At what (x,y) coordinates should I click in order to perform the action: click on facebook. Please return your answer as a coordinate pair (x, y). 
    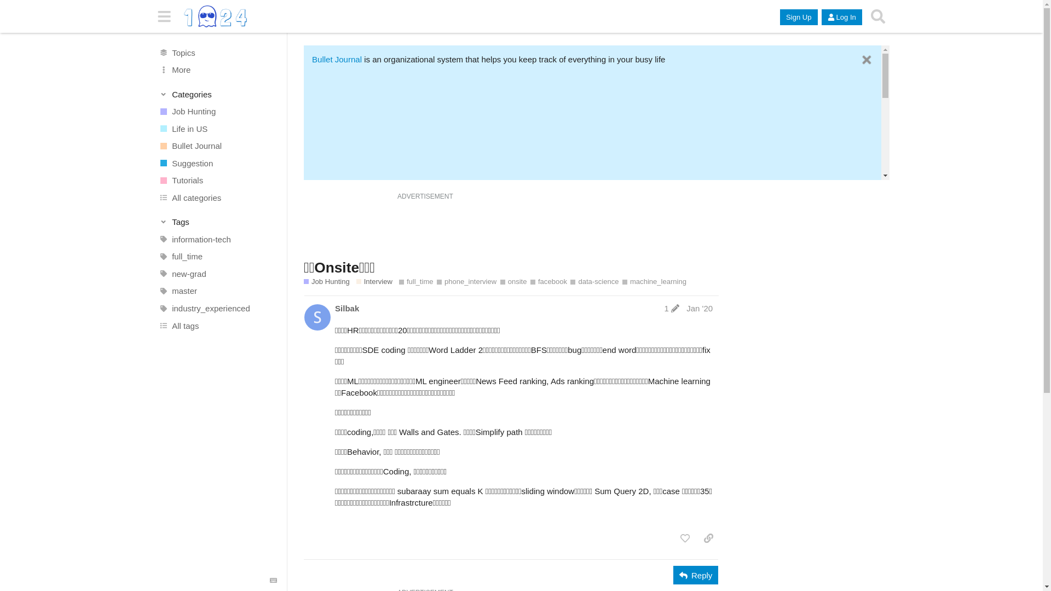
    Looking at the image, I should click on (548, 282).